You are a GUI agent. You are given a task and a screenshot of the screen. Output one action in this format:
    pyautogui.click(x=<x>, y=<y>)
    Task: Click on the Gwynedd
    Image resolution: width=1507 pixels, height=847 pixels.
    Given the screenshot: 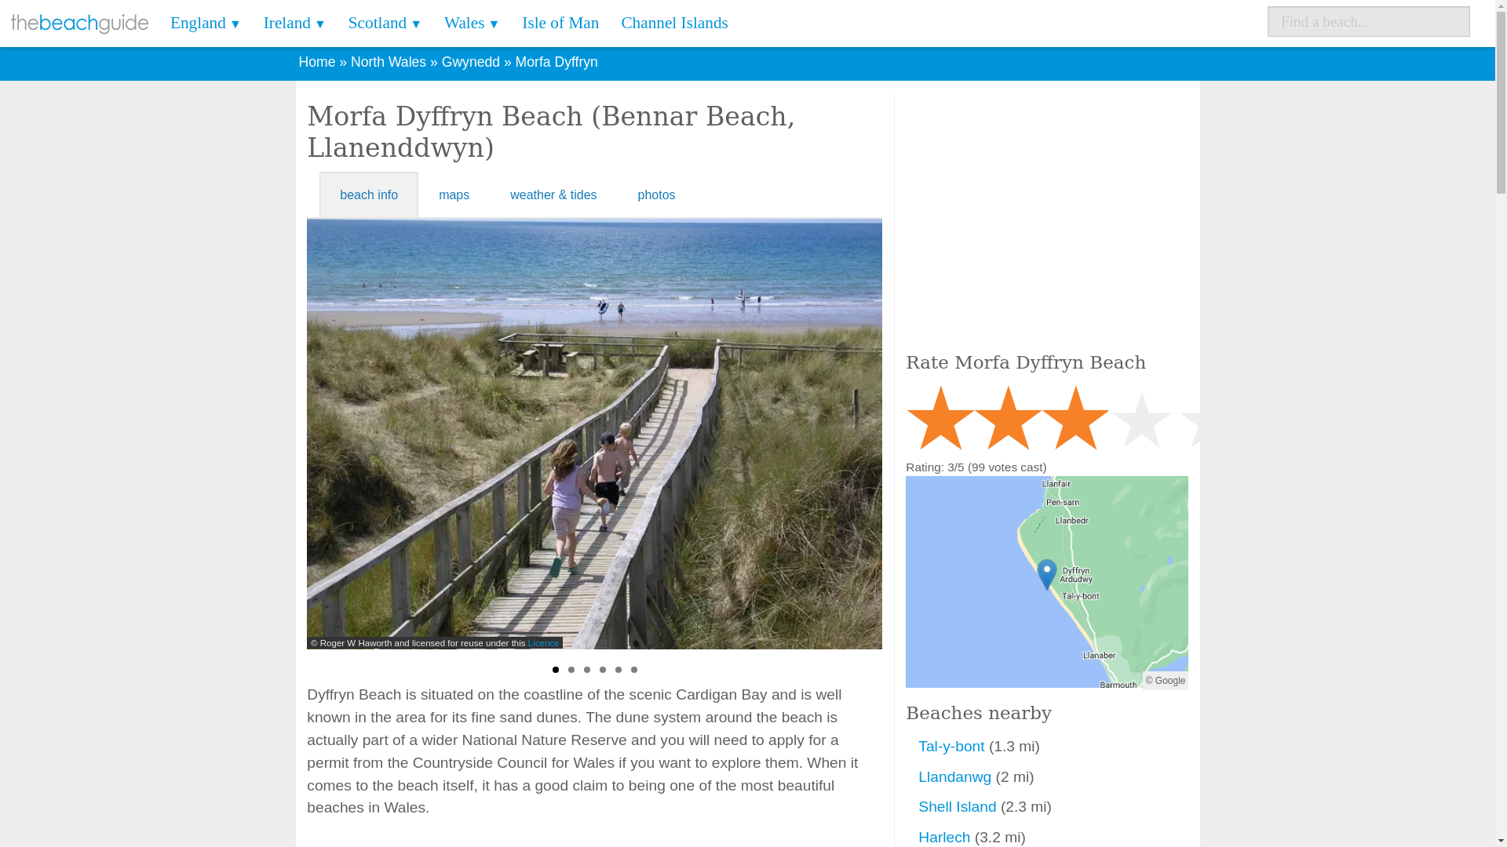 What is the action you would take?
    pyautogui.click(x=471, y=61)
    